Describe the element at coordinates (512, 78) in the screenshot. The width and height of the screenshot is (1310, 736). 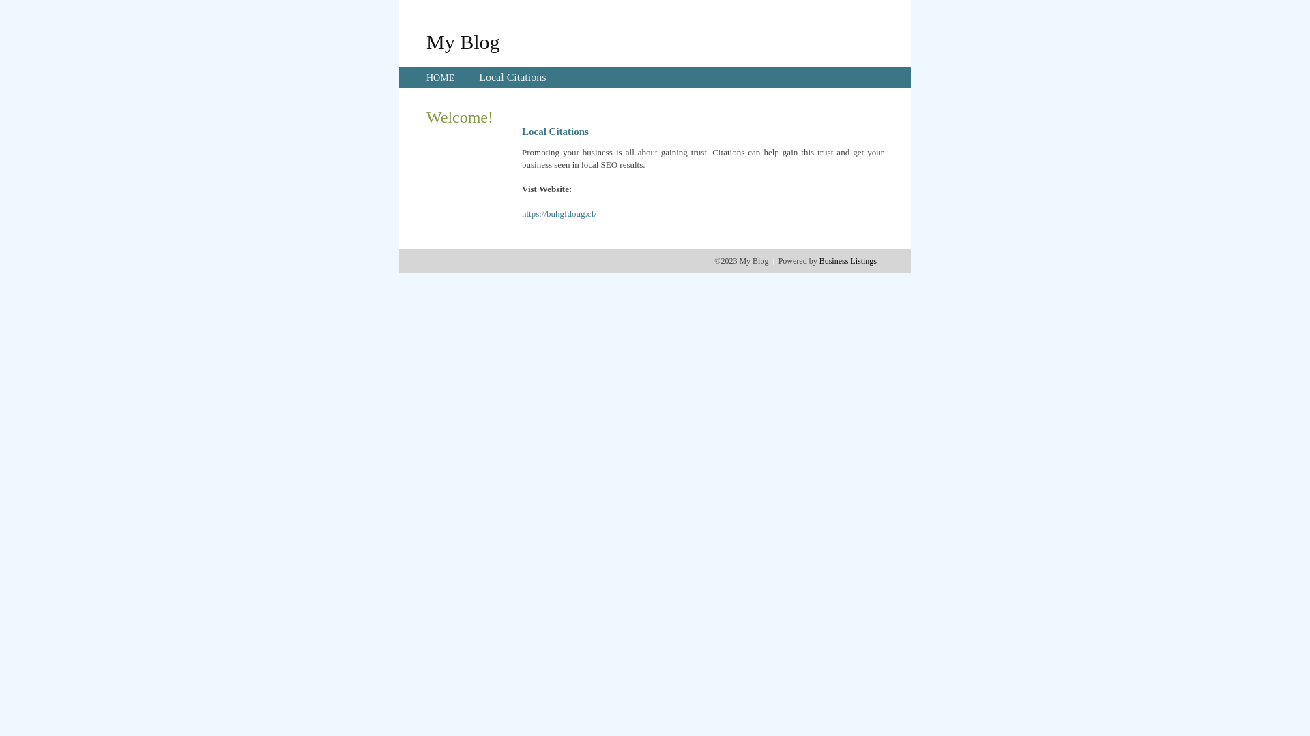
I see `Local Citations` at that location.